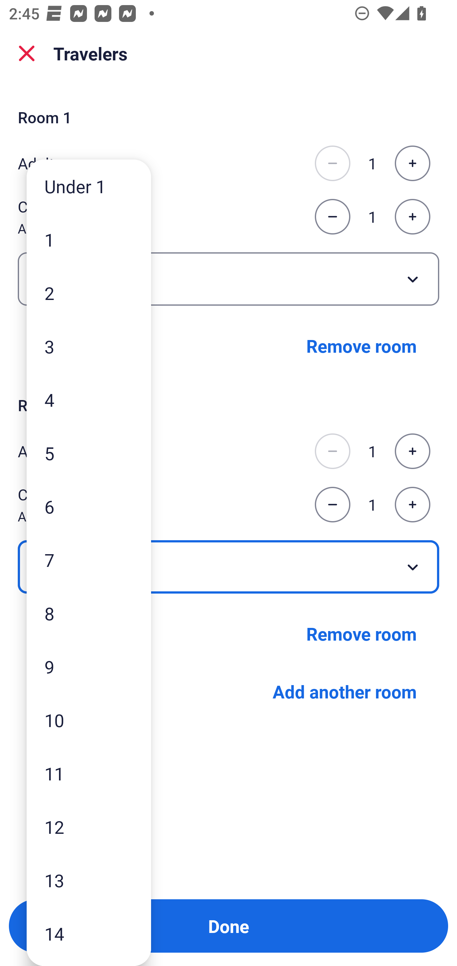 The width and height of the screenshot is (457, 966). I want to click on 11, so click(89, 773).